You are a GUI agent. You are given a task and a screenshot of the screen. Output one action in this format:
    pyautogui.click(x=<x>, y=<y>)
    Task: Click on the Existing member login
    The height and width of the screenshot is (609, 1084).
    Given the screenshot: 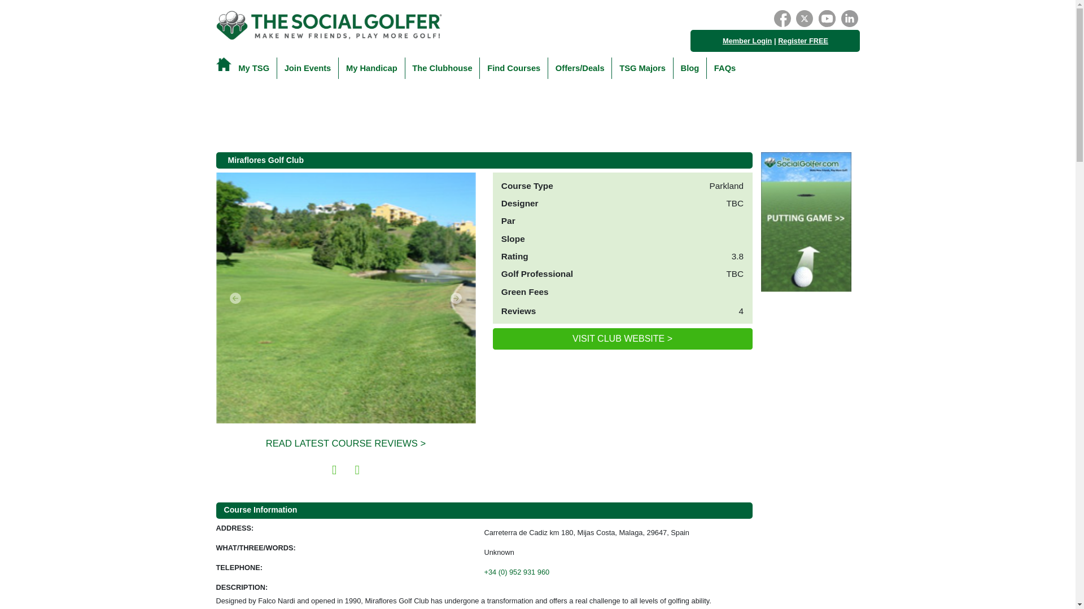 What is the action you would take?
    pyautogui.click(x=748, y=41)
    